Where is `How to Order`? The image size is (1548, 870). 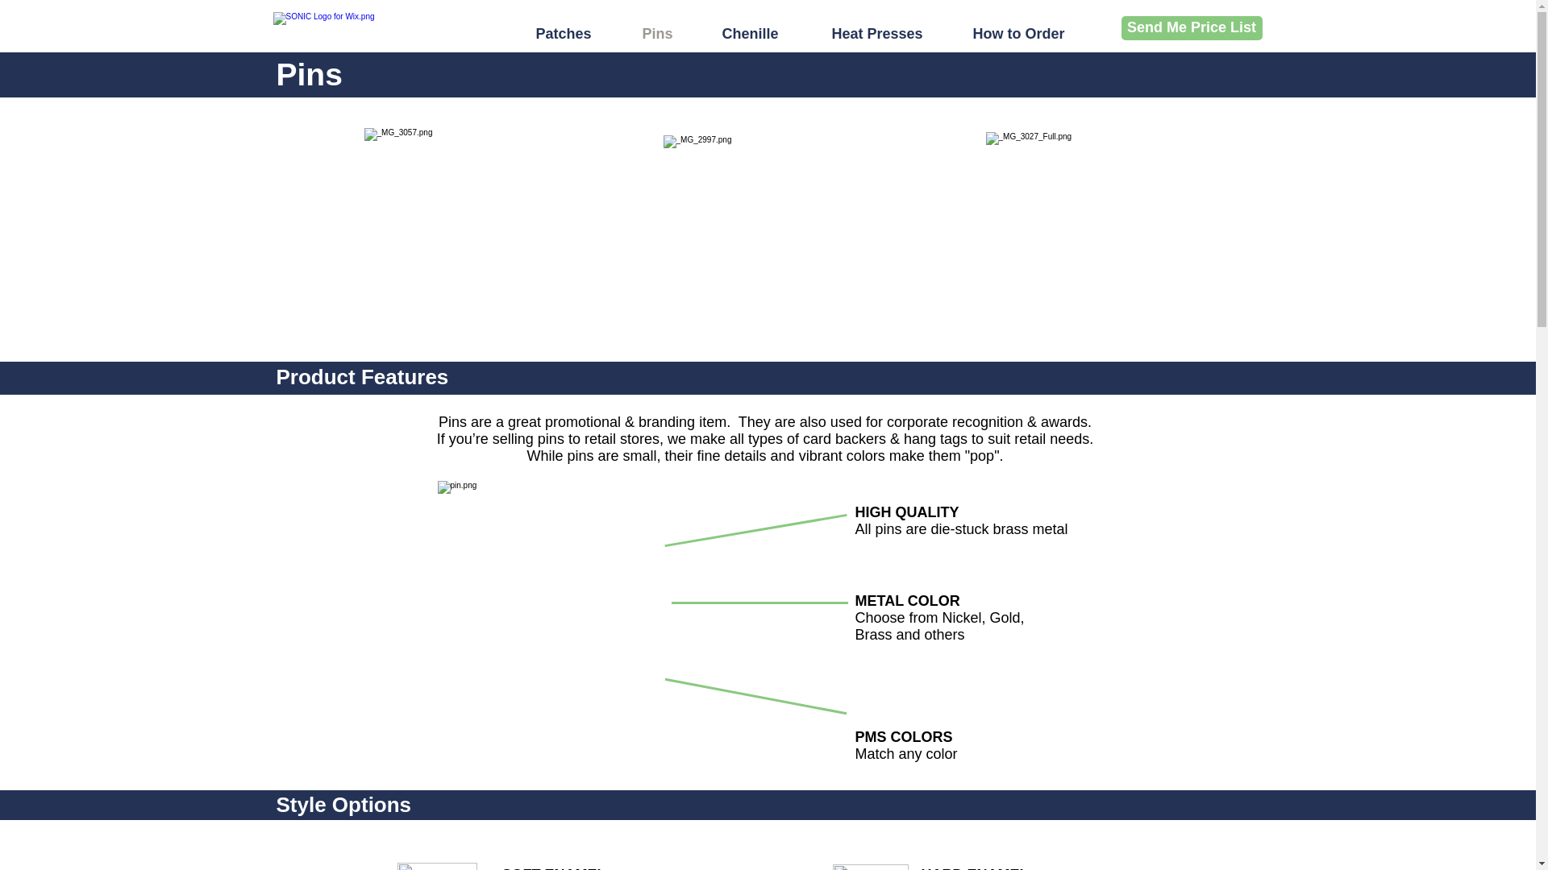 How to Order is located at coordinates (1026, 31).